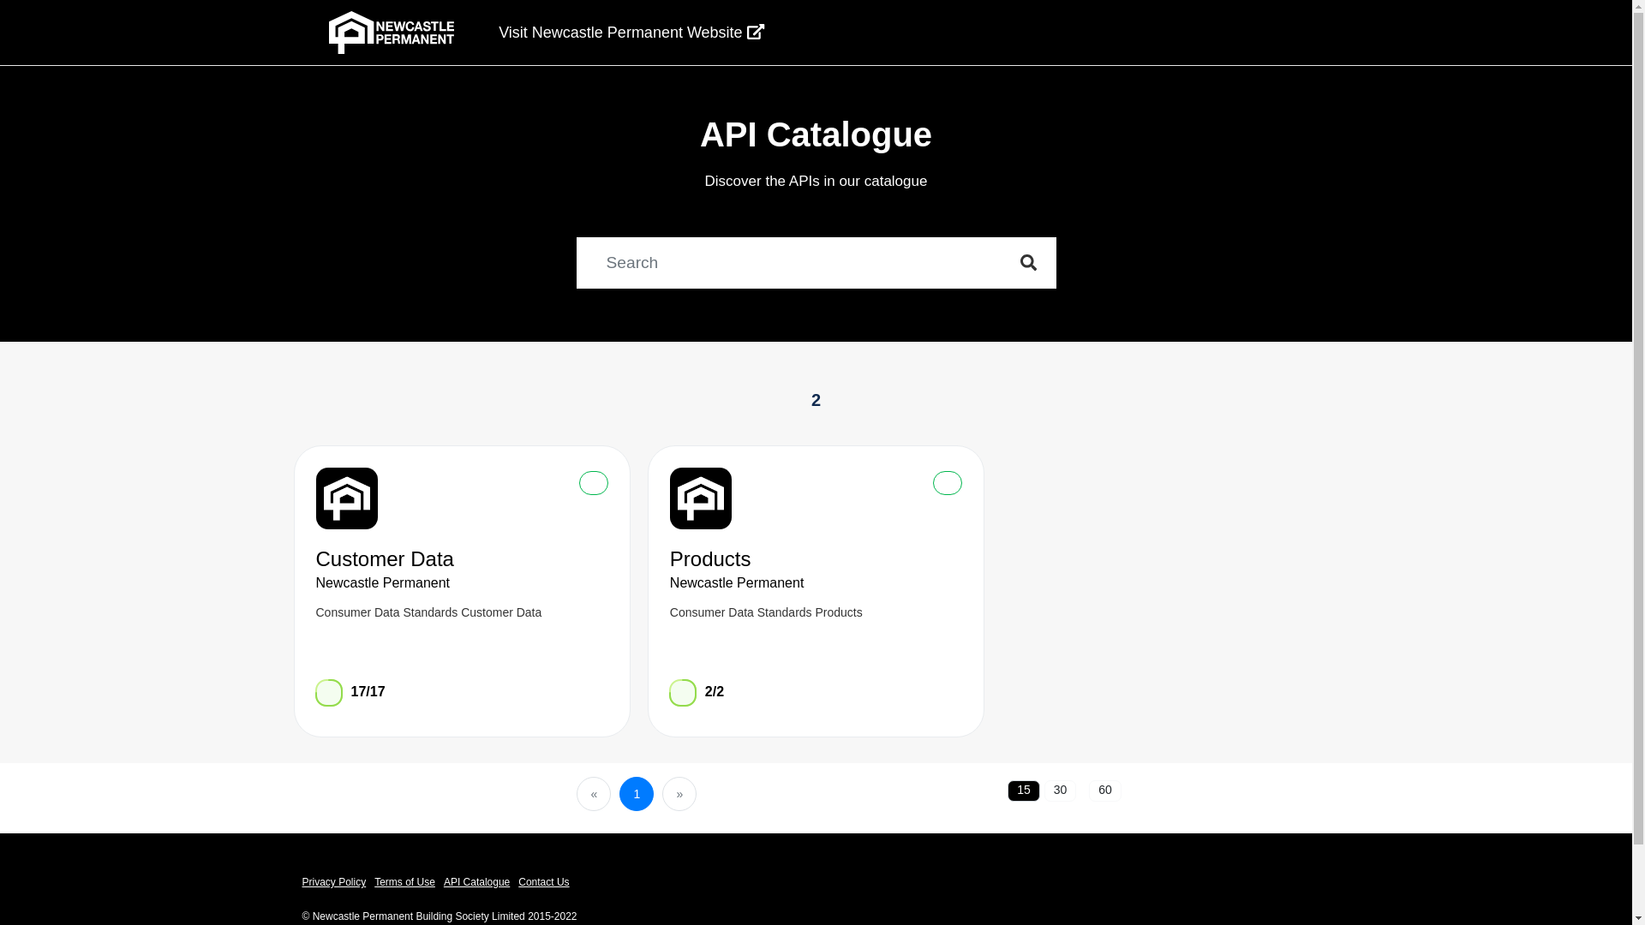 Image resolution: width=1645 pixels, height=925 pixels. Describe the element at coordinates (482, 882) in the screenshot. I see `API Catalogue` at that location.